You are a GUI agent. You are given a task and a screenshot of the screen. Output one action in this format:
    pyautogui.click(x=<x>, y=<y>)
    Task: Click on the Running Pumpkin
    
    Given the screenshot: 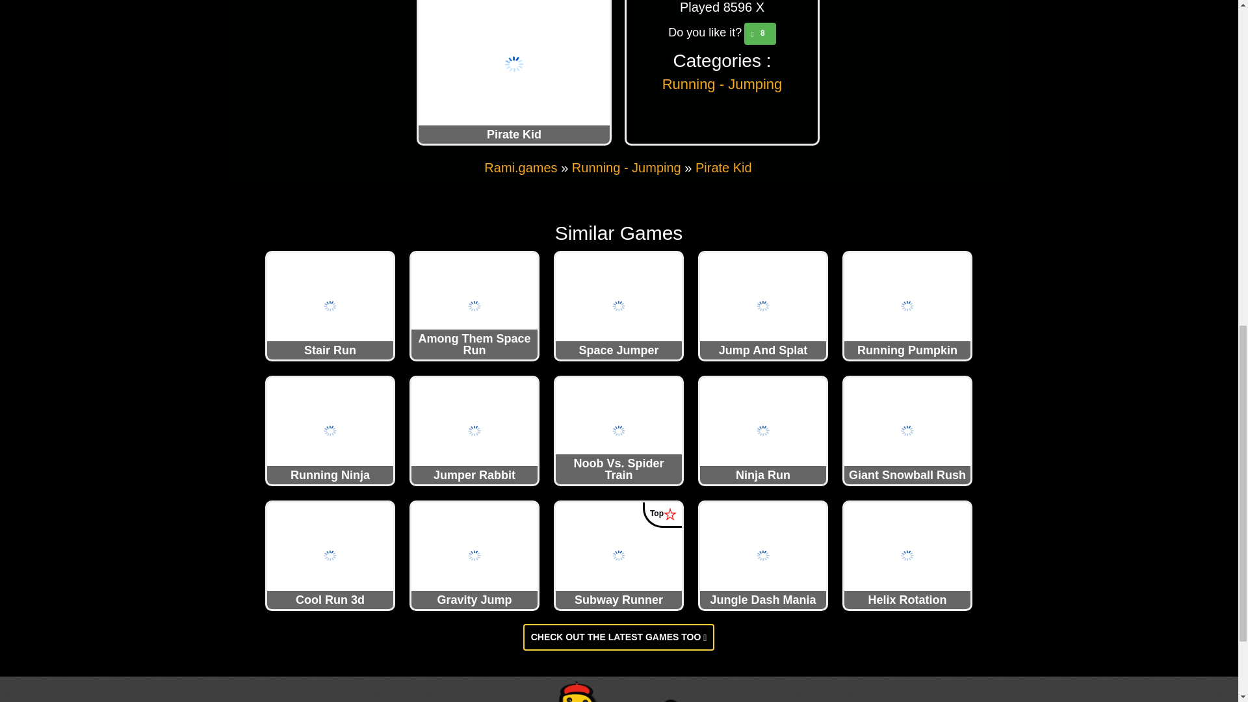 What is the action you would take?
    pyautogui.click(x=907, y=305)
    